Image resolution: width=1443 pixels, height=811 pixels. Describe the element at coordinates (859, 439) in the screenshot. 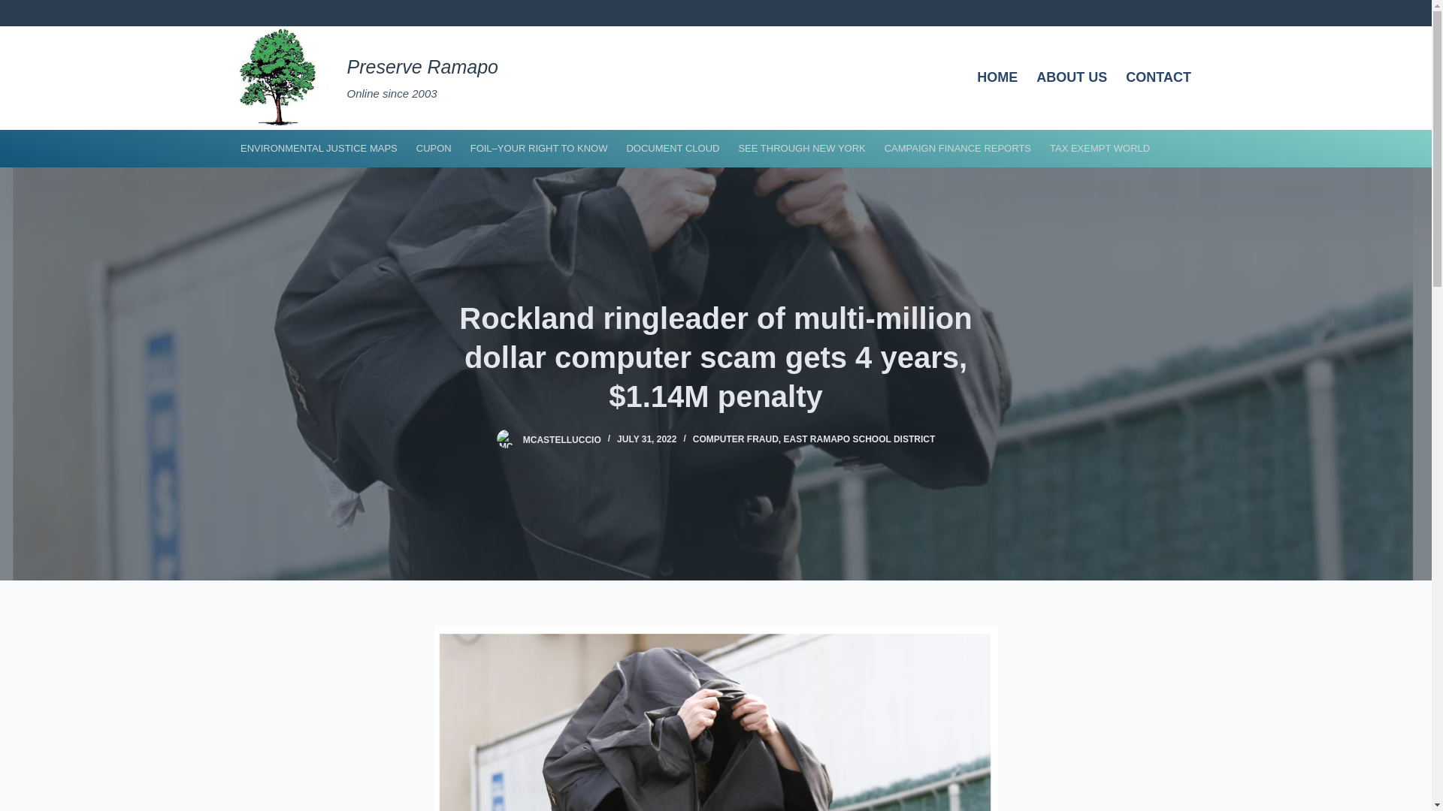

I see `EAST RAMAPO SCHOOL DISTRICT` at that location.